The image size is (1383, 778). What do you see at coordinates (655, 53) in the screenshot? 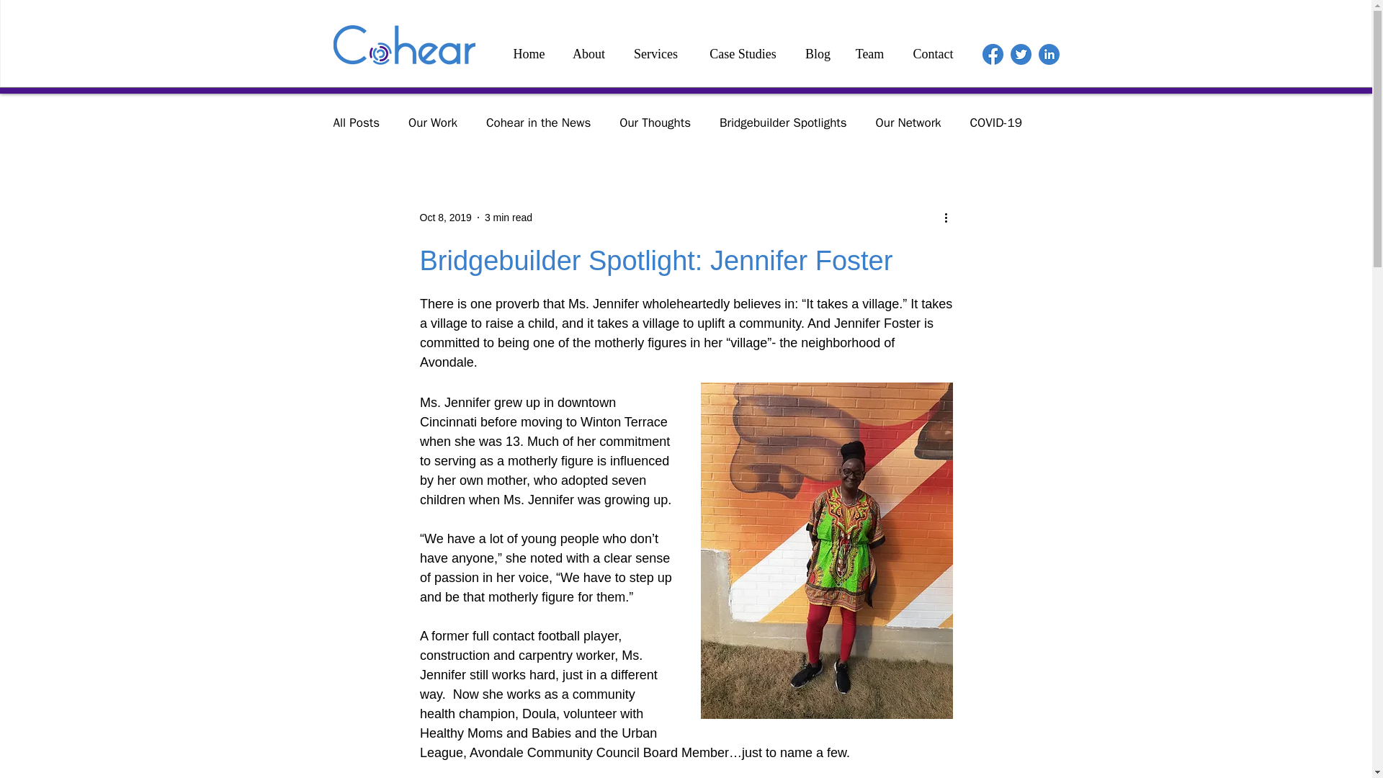
I see `Services` at bounding box center [655, 53].